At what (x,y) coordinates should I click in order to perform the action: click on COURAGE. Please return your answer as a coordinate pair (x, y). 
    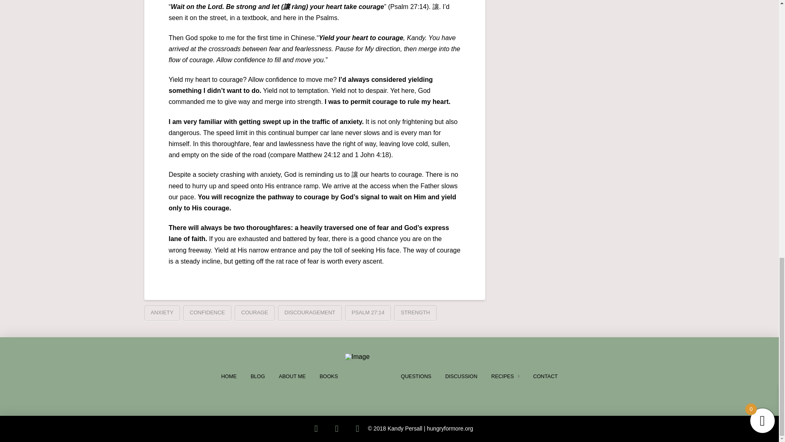
    Looking at the image, I should click on (255, 313).